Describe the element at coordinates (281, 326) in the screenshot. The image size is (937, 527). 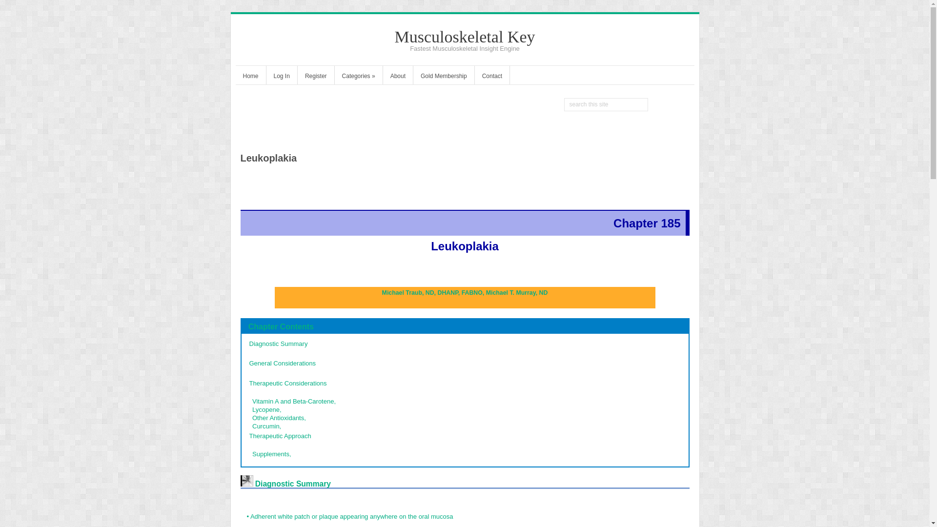
I see `Chapter Contents` at that location.